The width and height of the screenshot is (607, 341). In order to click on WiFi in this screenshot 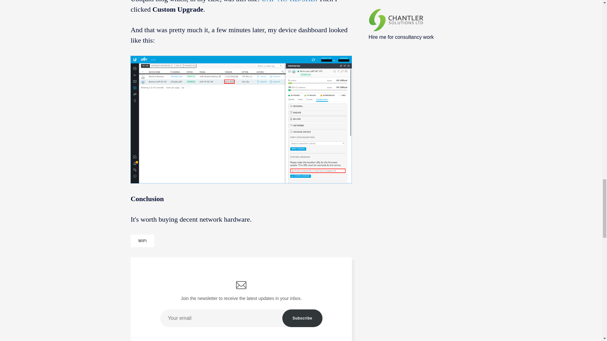, I will do `click(142, 241)`.